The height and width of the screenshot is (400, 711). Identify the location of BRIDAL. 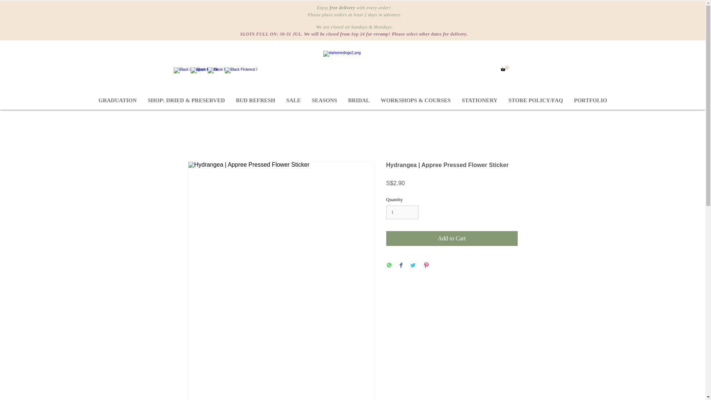
(359, 100).